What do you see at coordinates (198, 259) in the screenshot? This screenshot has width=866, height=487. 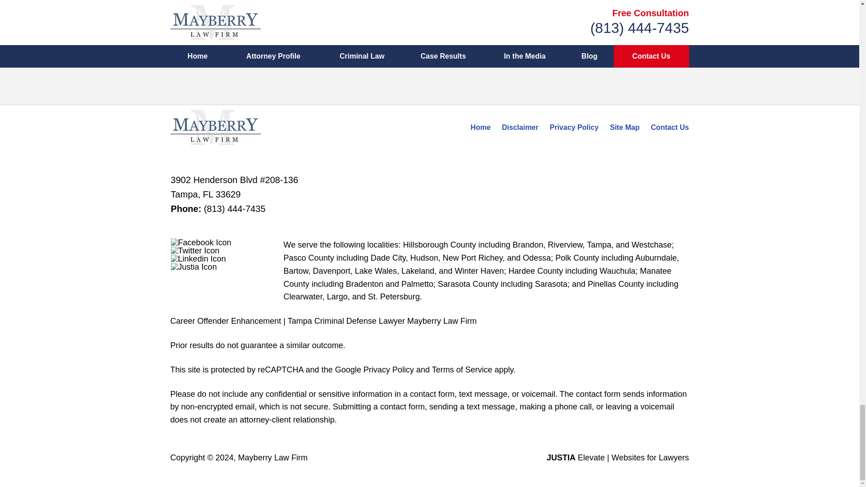 I see `Linkedin` at bounding box center [198, 259].